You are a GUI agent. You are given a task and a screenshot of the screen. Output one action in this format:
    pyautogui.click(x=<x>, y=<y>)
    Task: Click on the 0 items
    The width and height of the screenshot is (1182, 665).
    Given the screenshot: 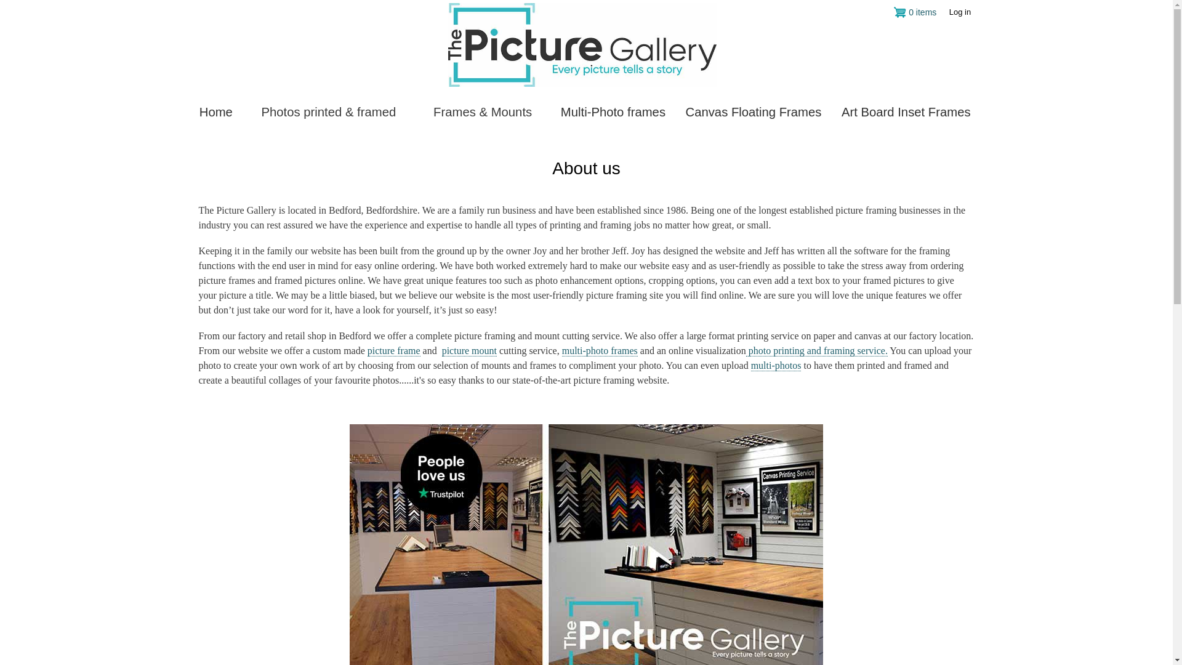 What is the action you would take?
    pyautogui.click(x=915, y=12)
    